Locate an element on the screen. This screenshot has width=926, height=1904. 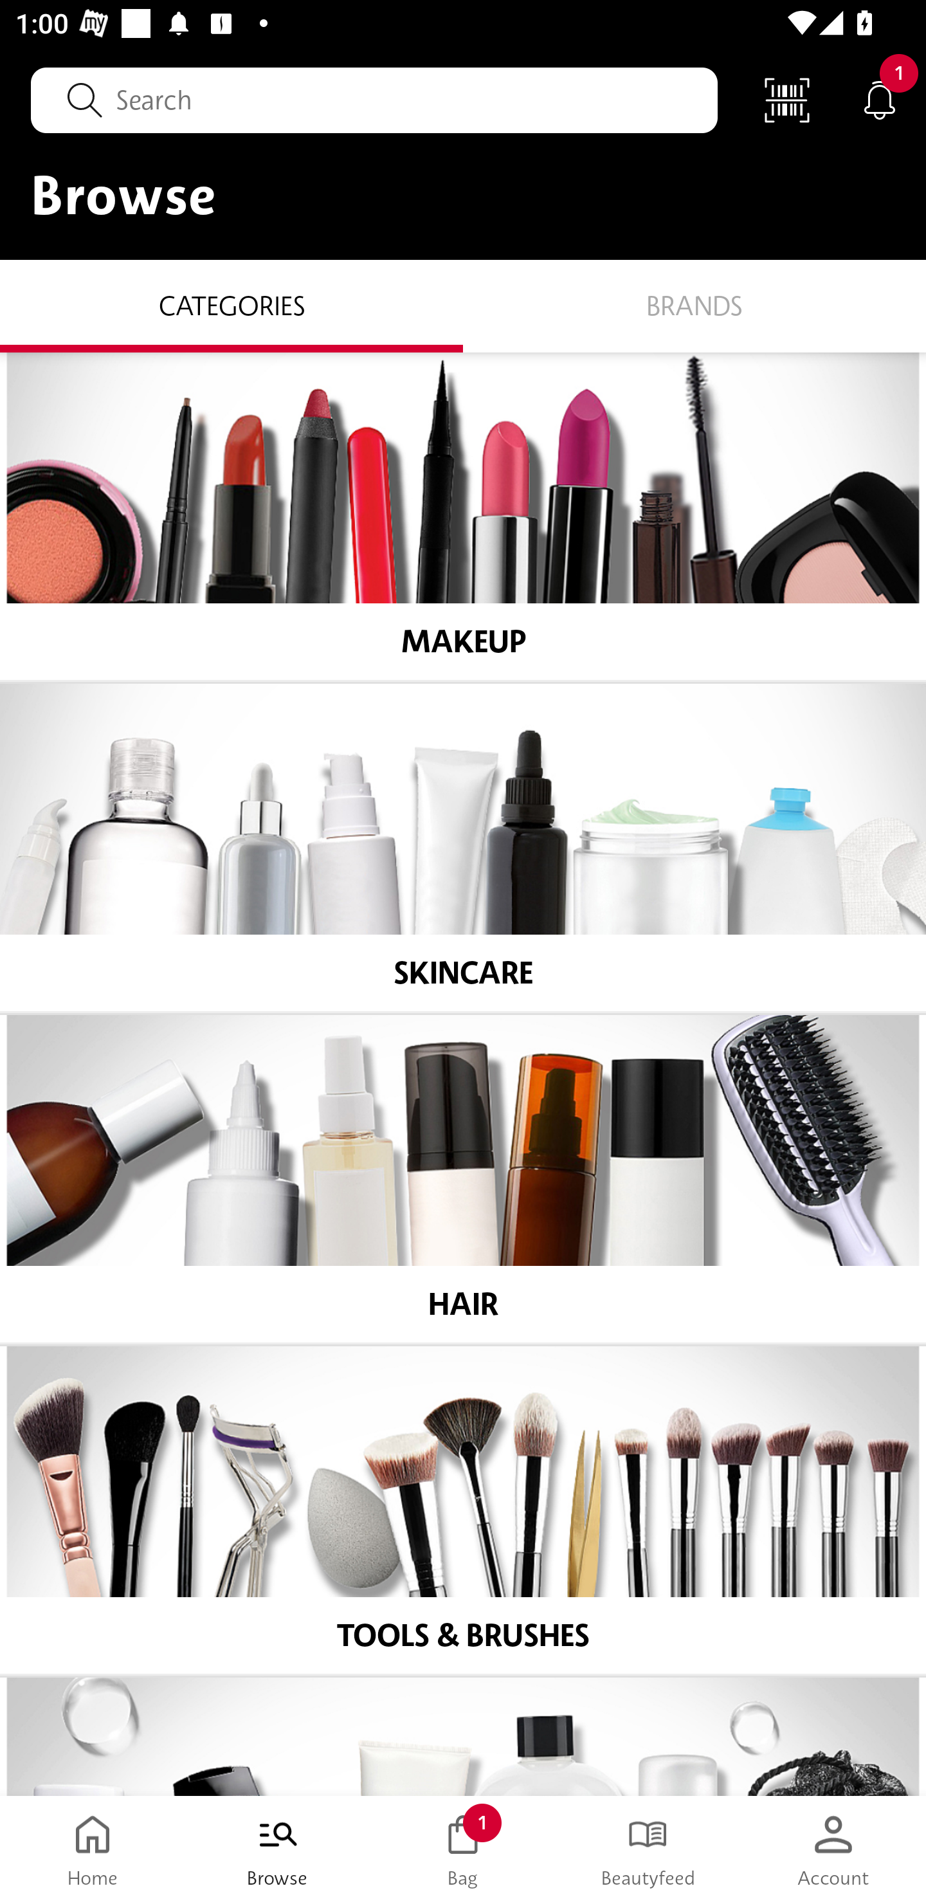
Home is located at coordinates (93, 1850).